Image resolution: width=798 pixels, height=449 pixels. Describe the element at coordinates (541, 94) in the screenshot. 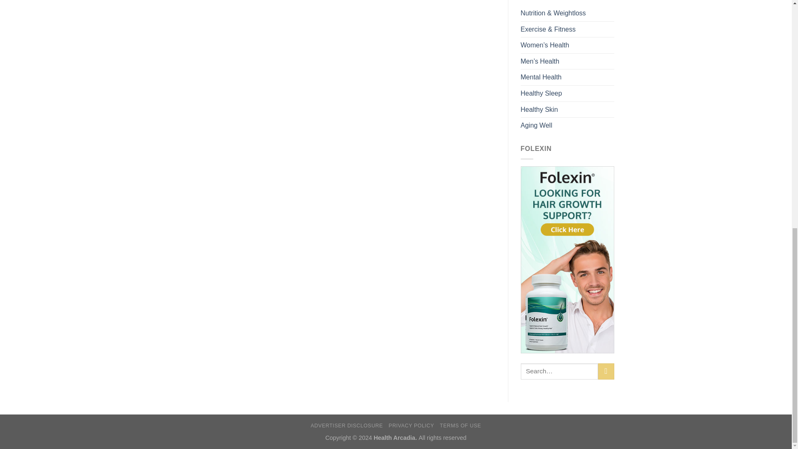

I see `Healthy Sleep` at that location.